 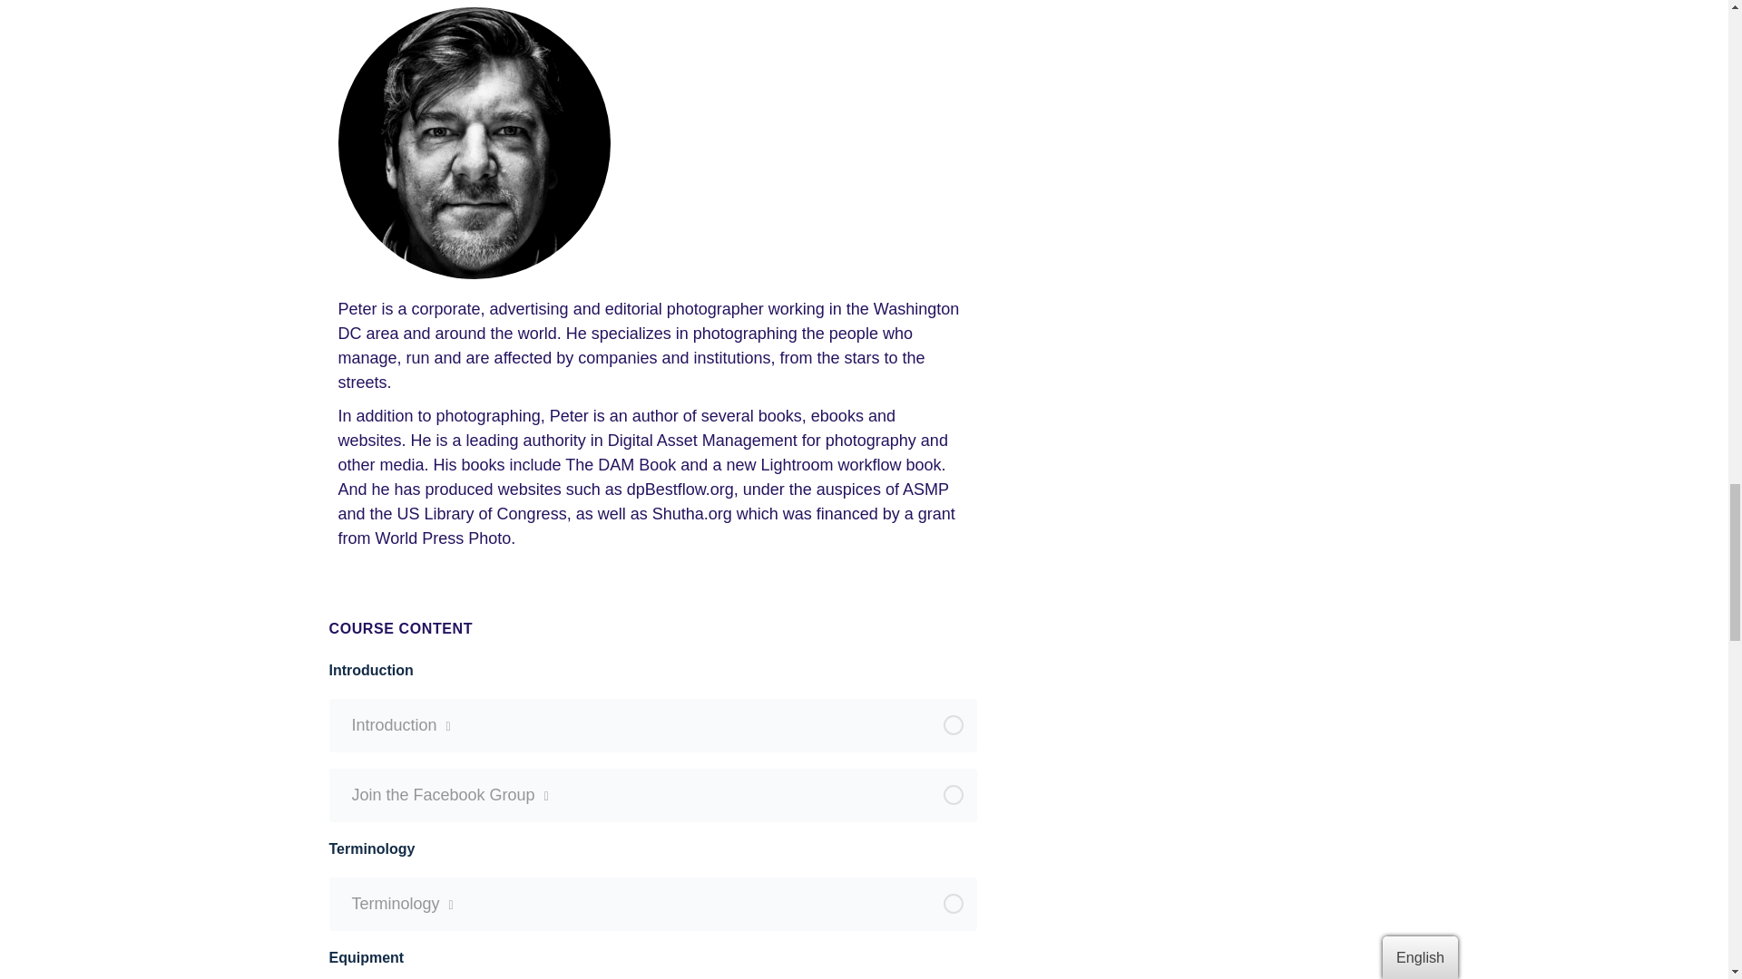 I want to click on Terminology, so click(x=653, y=903).